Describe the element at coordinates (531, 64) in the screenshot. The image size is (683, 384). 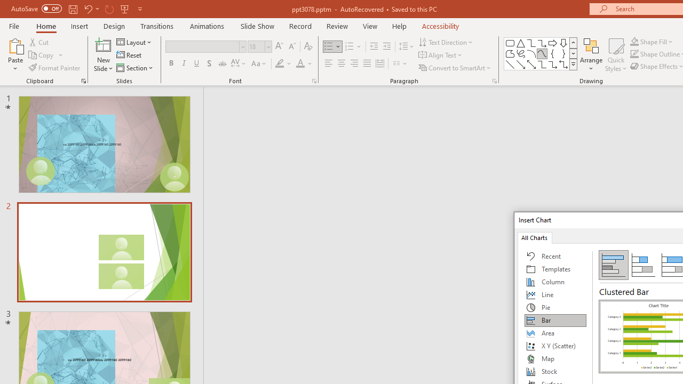
I see `Line Arrow: Double` at that location.